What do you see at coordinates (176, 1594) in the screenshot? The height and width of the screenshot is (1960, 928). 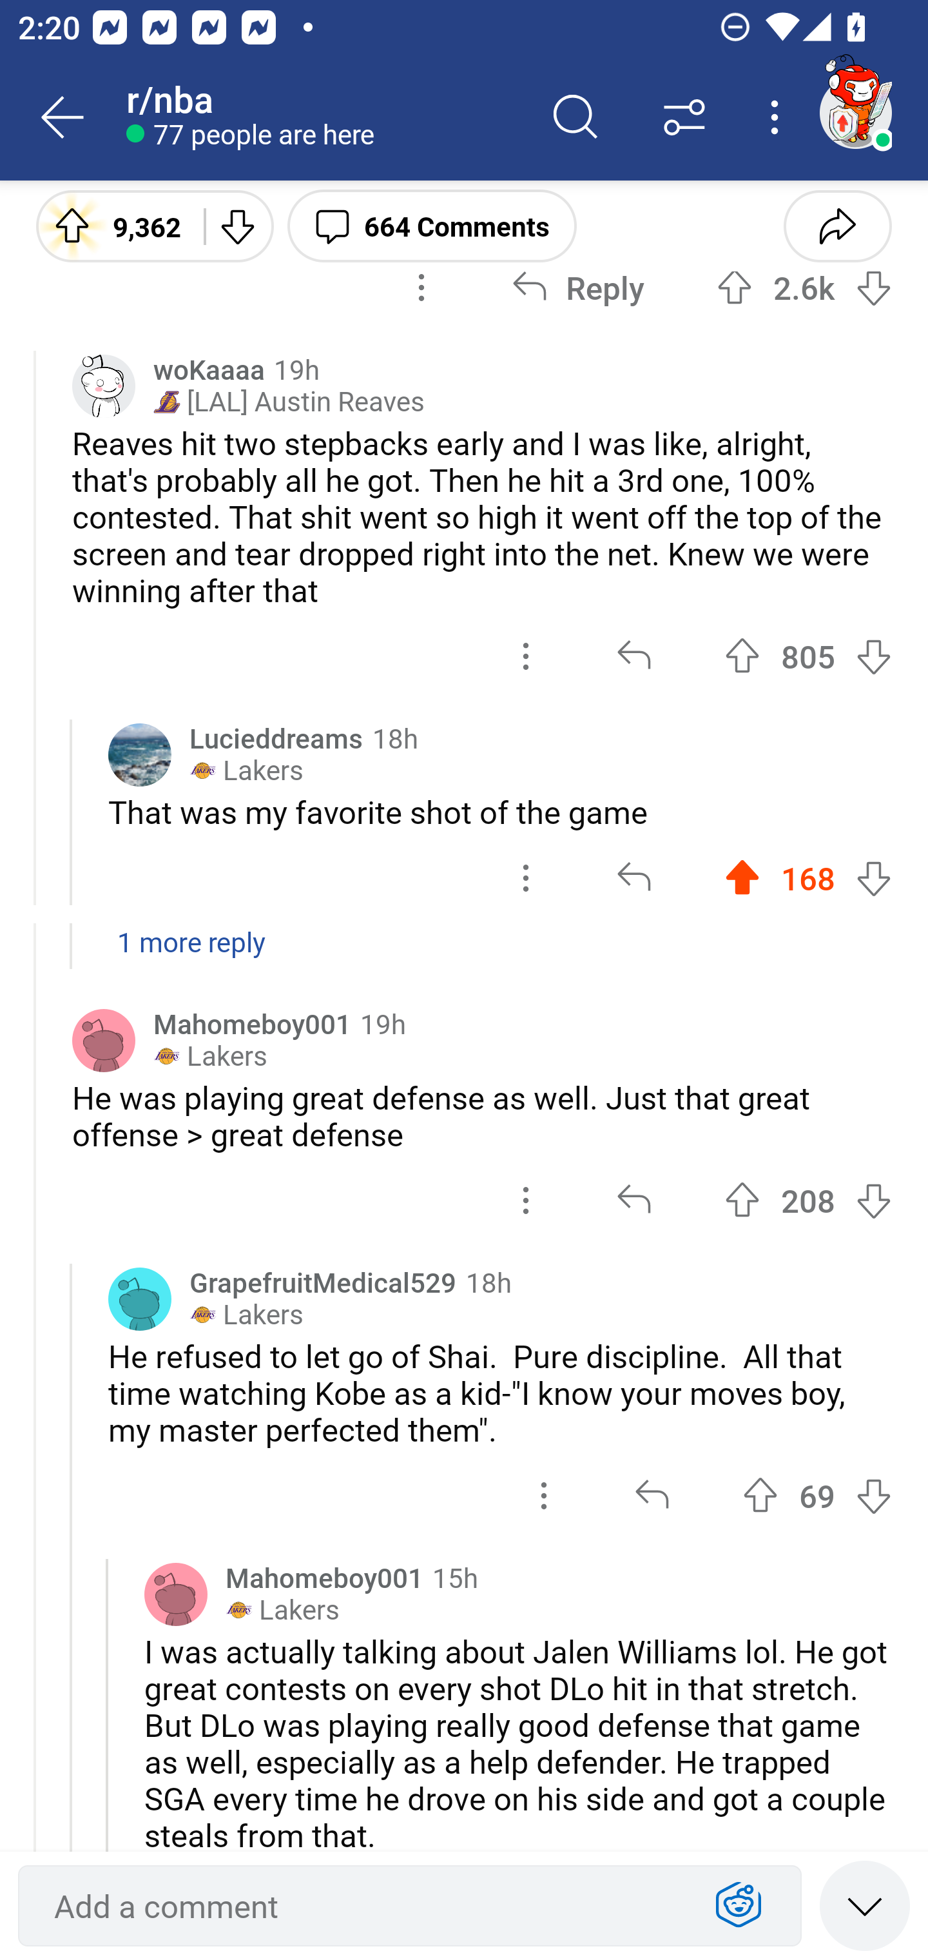 I see `Avatar` at bounding box center [176, 1594].